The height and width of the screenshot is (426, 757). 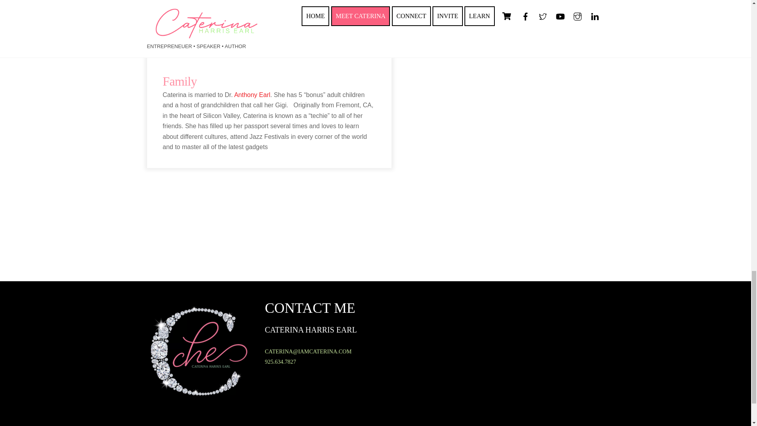 I want to click on I Am Caterina, so click(x=198, y=397).